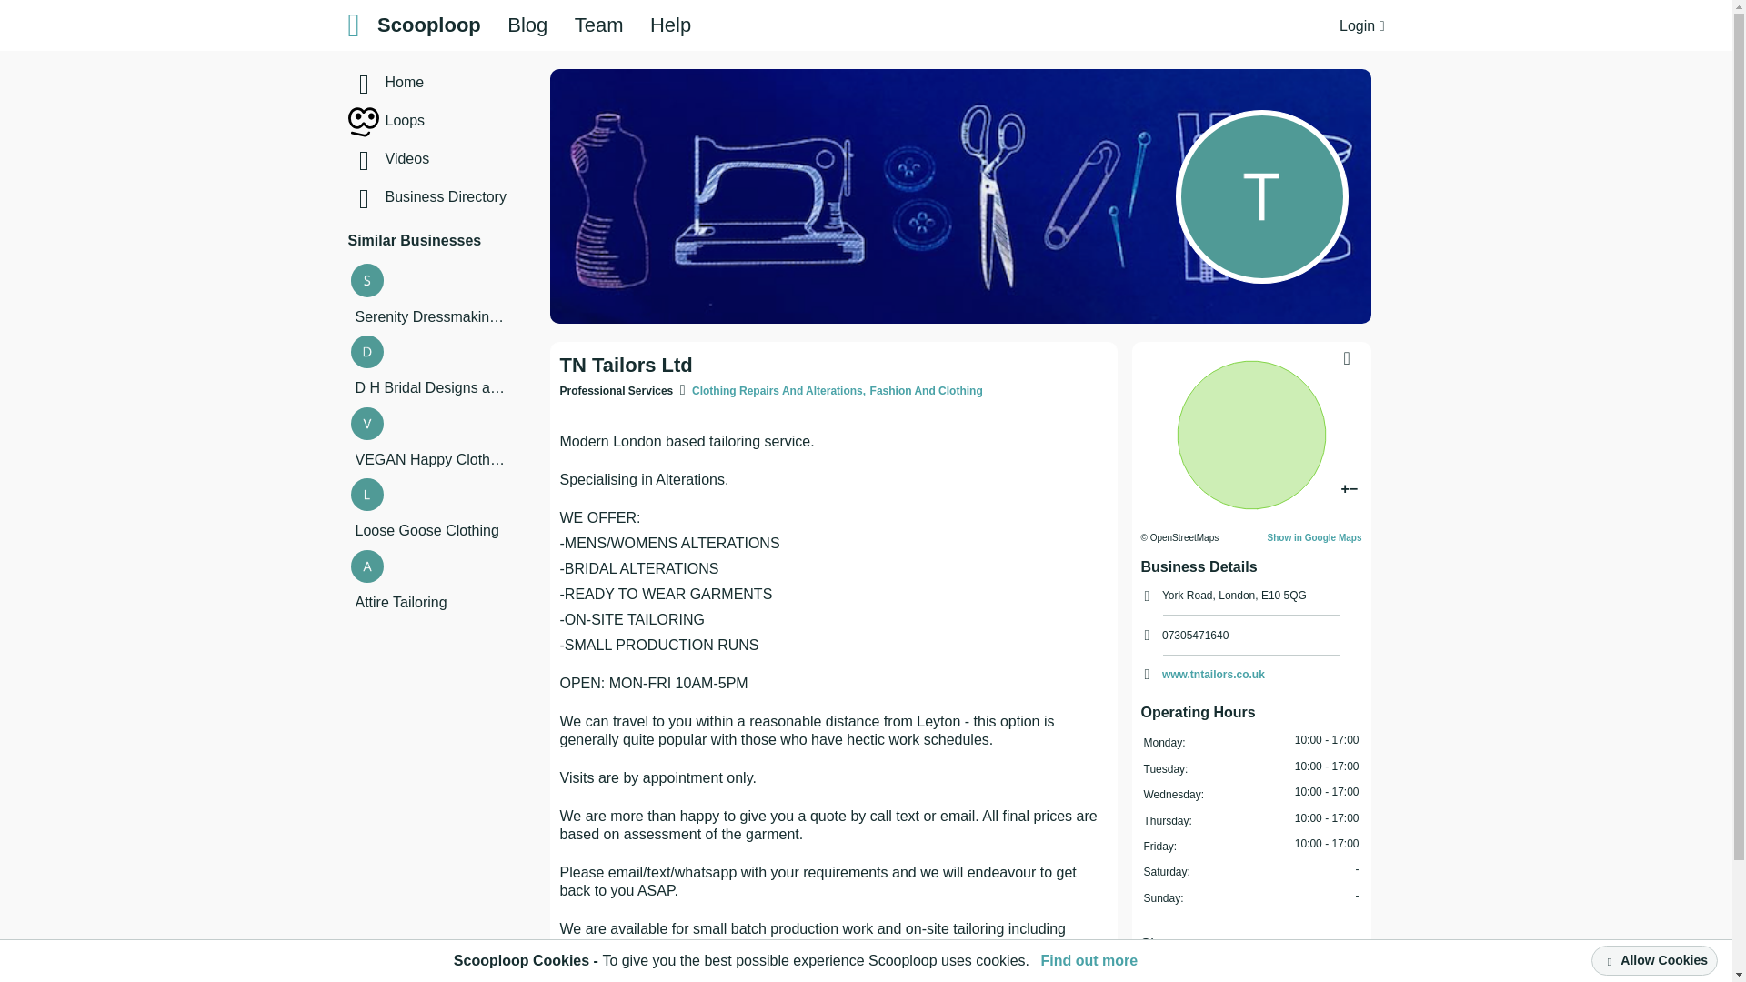  I want to click on Fashion And Clothing, so click(926, 391).